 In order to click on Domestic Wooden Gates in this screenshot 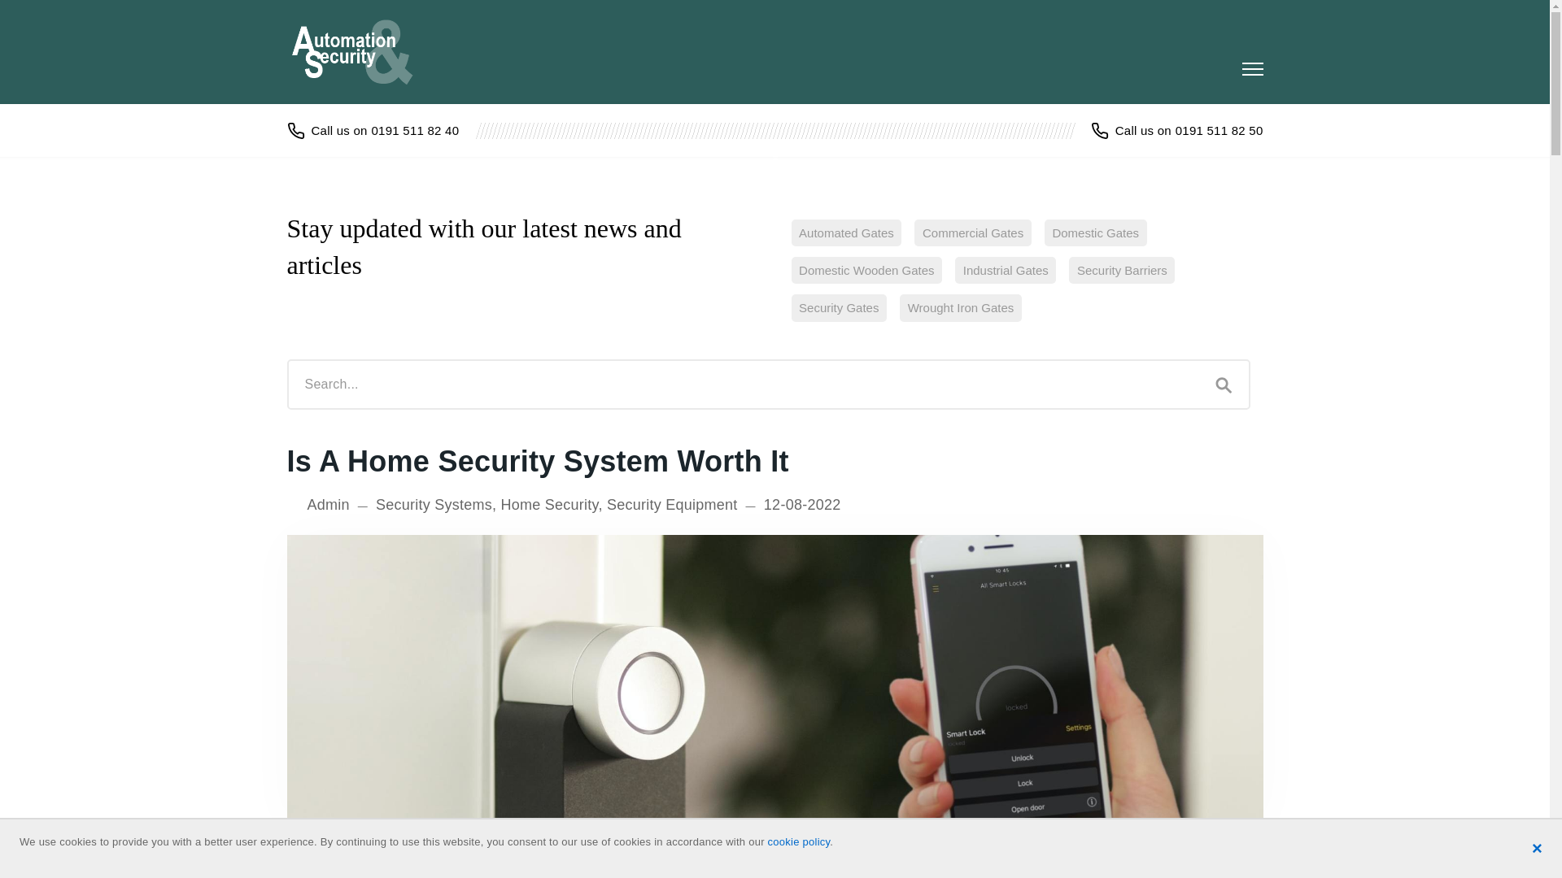, I will do `click(866, 270)`.